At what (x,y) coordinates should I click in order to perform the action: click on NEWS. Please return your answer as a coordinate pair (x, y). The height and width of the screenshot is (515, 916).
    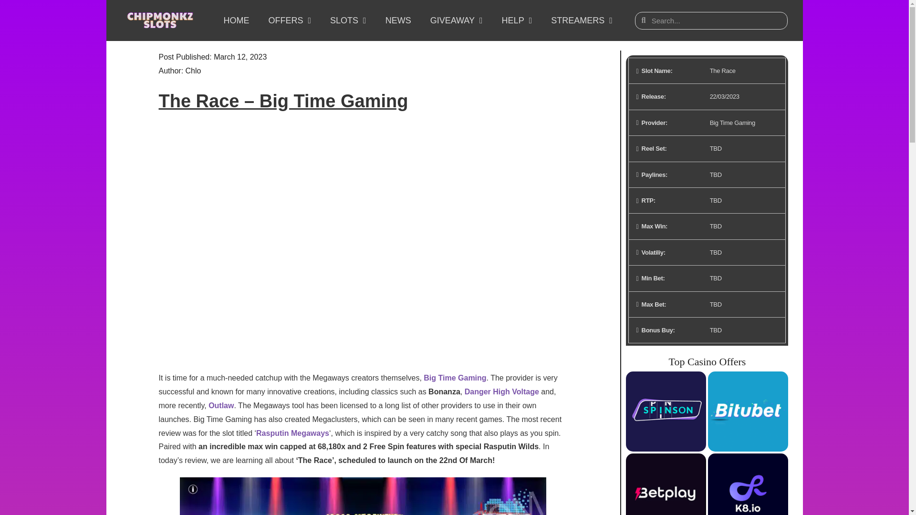
    Looking at the image, I should click on (398, 20).